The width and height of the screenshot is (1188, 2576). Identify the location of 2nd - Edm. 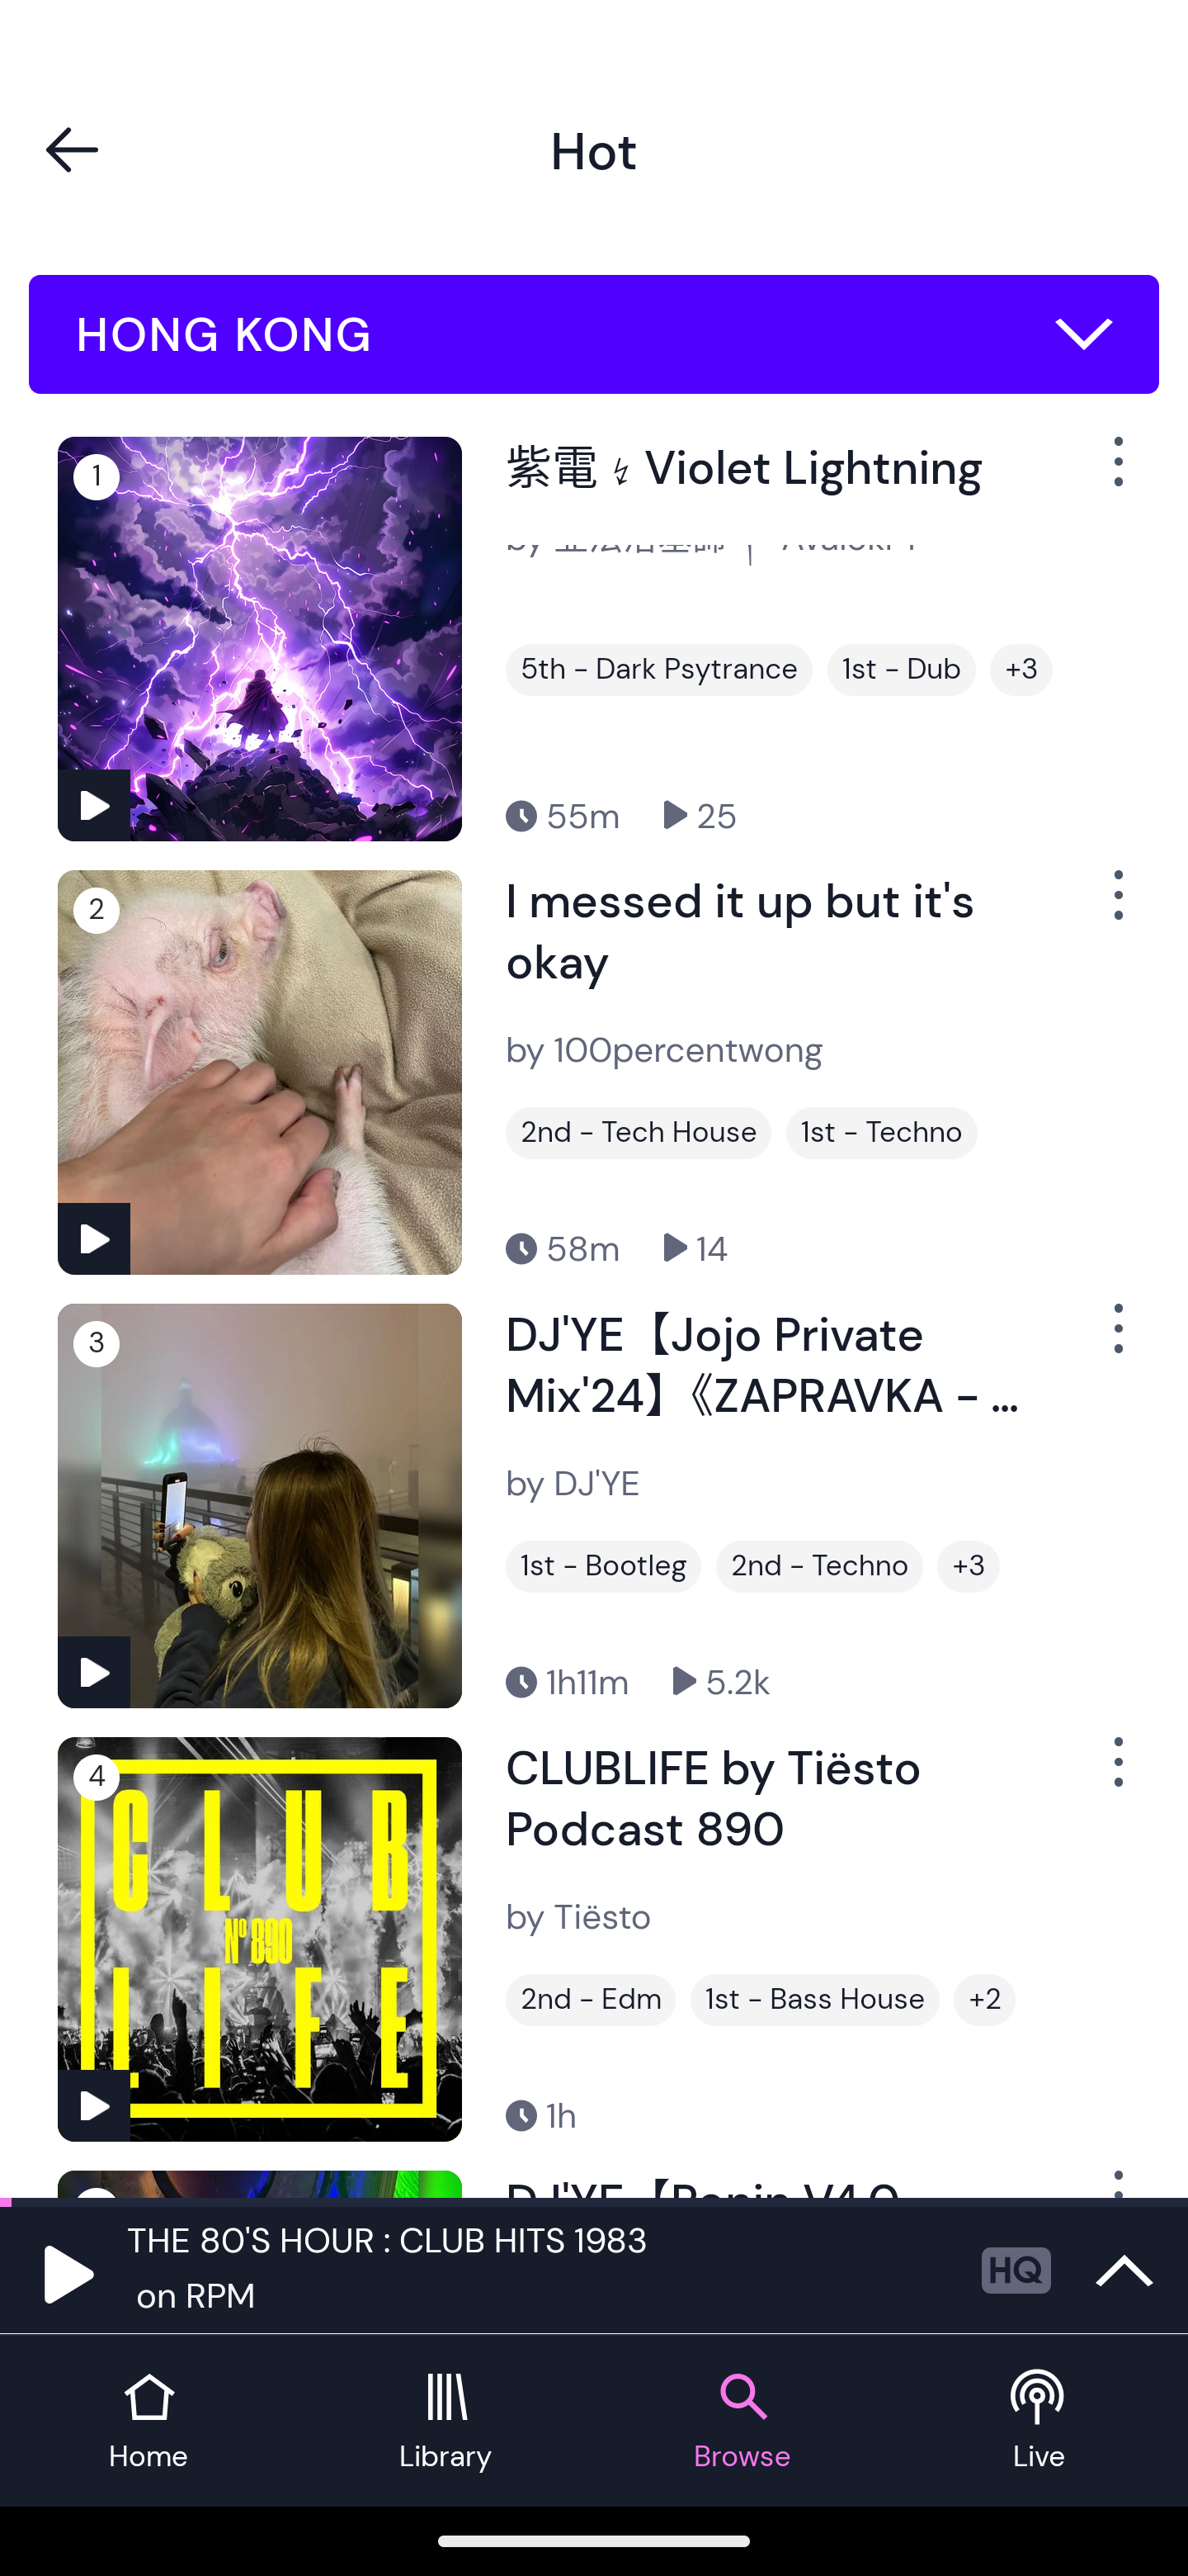
(591, 2000).